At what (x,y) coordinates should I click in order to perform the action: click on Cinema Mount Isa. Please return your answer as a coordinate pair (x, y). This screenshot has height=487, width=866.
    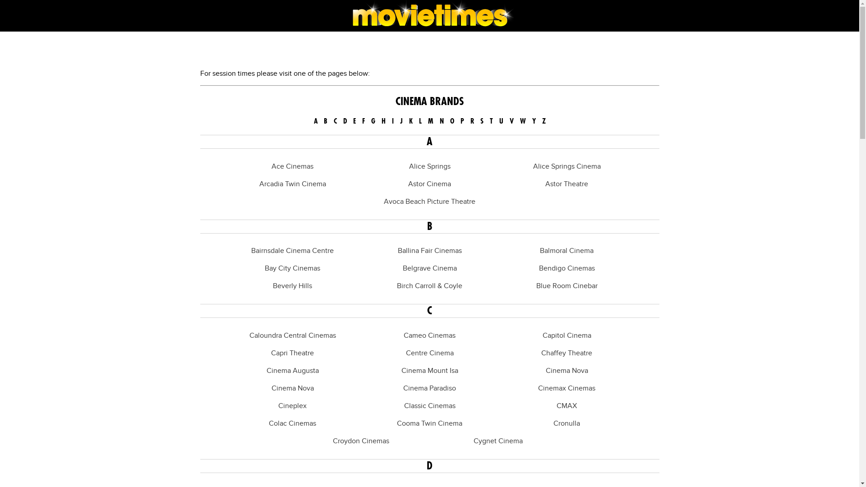
    Looking at the image, I should click on (430, 371).